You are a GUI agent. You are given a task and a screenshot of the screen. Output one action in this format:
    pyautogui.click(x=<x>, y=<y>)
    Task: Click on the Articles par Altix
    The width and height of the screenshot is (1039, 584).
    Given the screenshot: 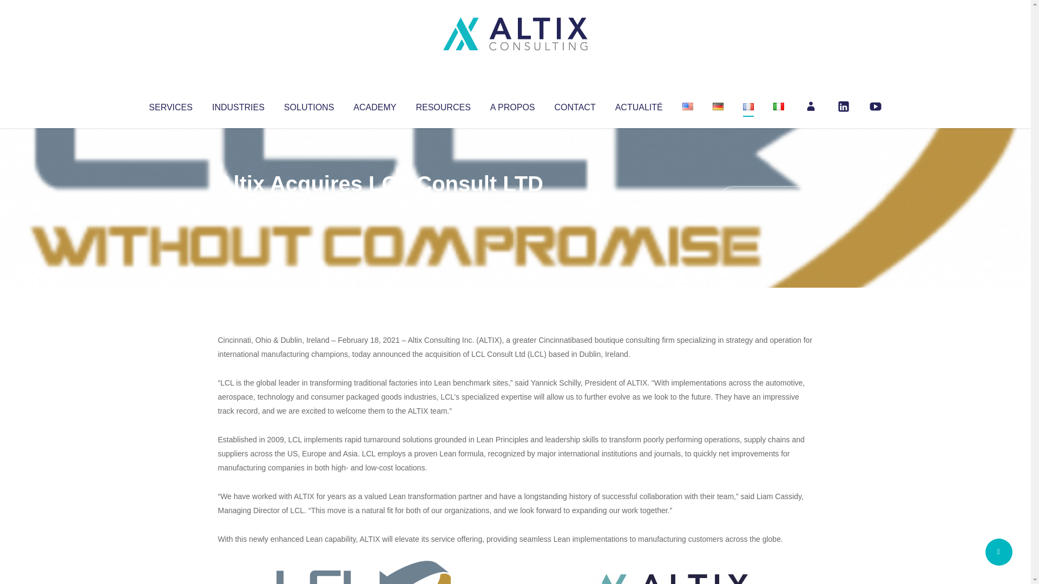 What is the action you would take?
    pyautogui.click(x=238, y=205)
    